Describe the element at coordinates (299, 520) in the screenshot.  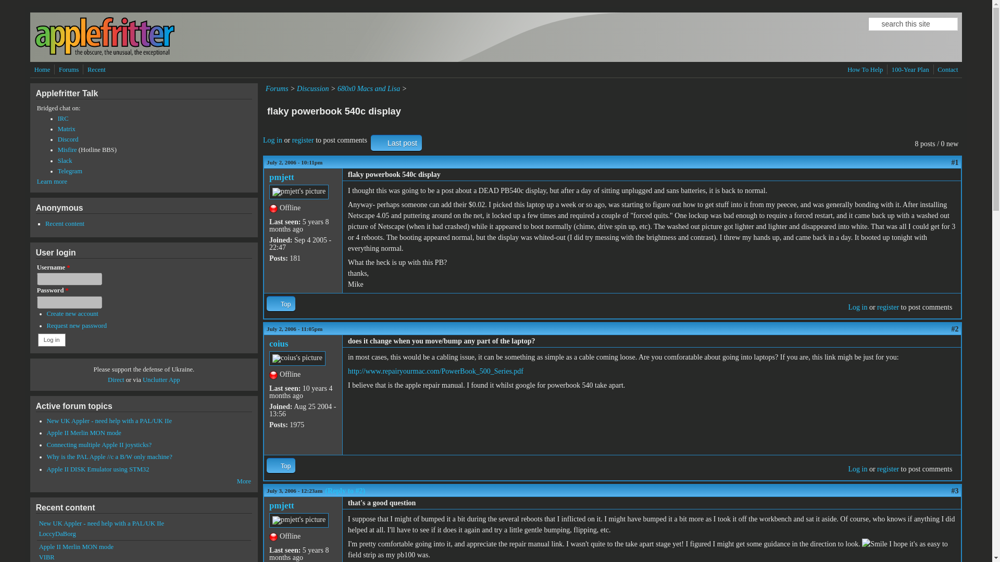
I see `pmjett's picture` at that location.